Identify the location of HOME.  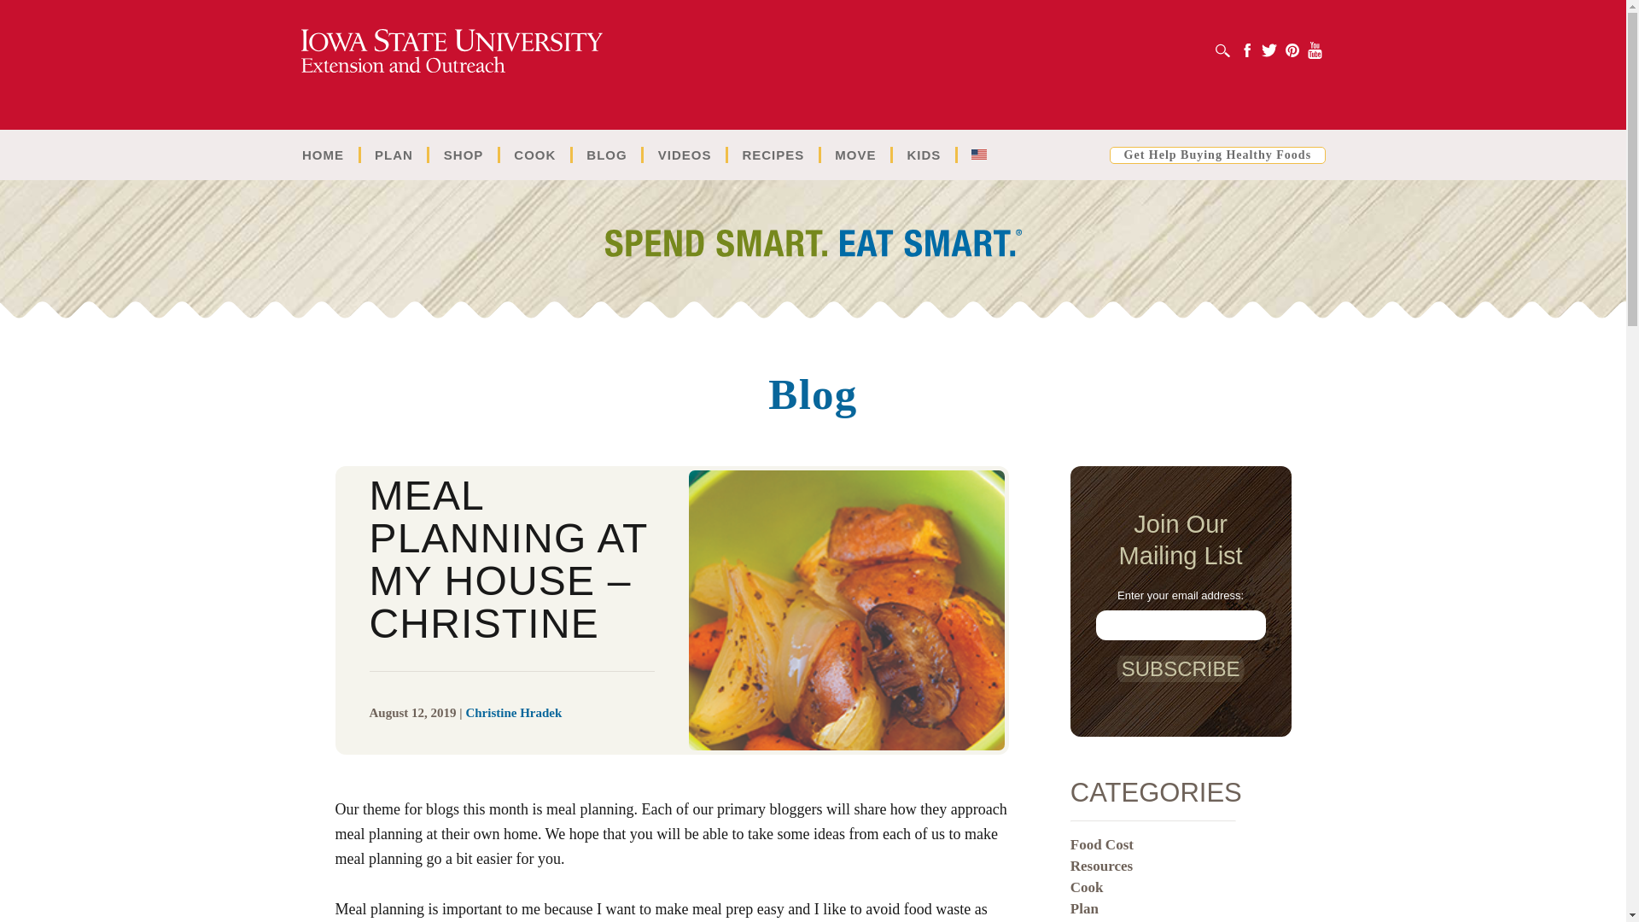
(323, 155).